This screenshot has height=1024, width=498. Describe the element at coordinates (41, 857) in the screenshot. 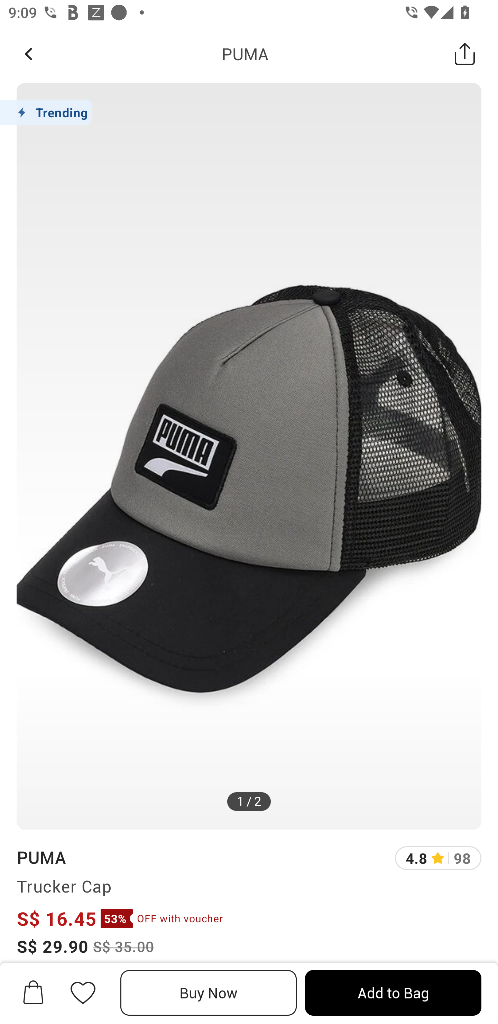

I see `PUMA` at that location.